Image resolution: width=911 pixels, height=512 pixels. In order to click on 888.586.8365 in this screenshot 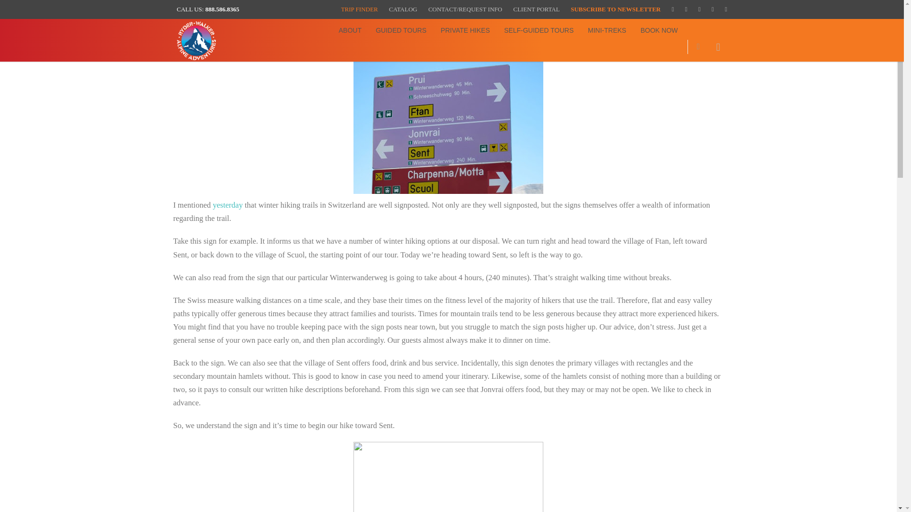, I will do `click(222, 9)`.